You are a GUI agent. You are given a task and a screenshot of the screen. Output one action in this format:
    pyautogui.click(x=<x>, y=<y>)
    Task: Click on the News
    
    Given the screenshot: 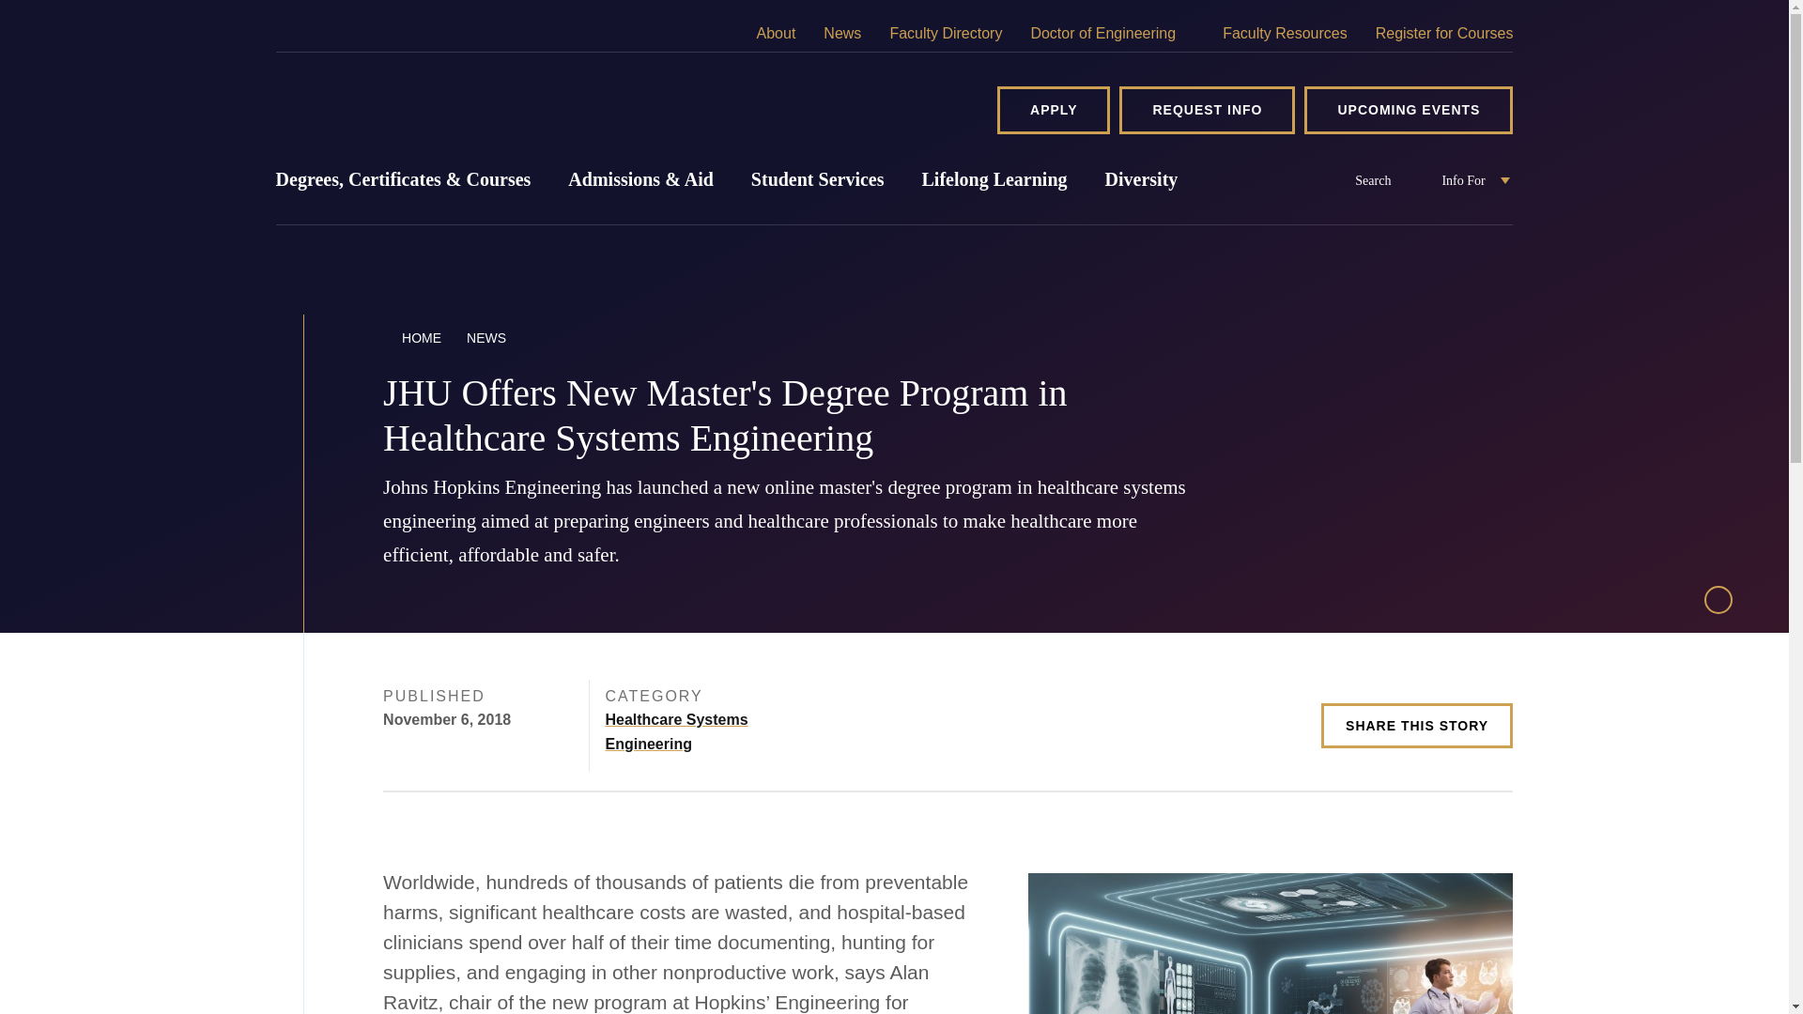 What is the action you would take?
    pyautogui.click(x=841, y=34)
    